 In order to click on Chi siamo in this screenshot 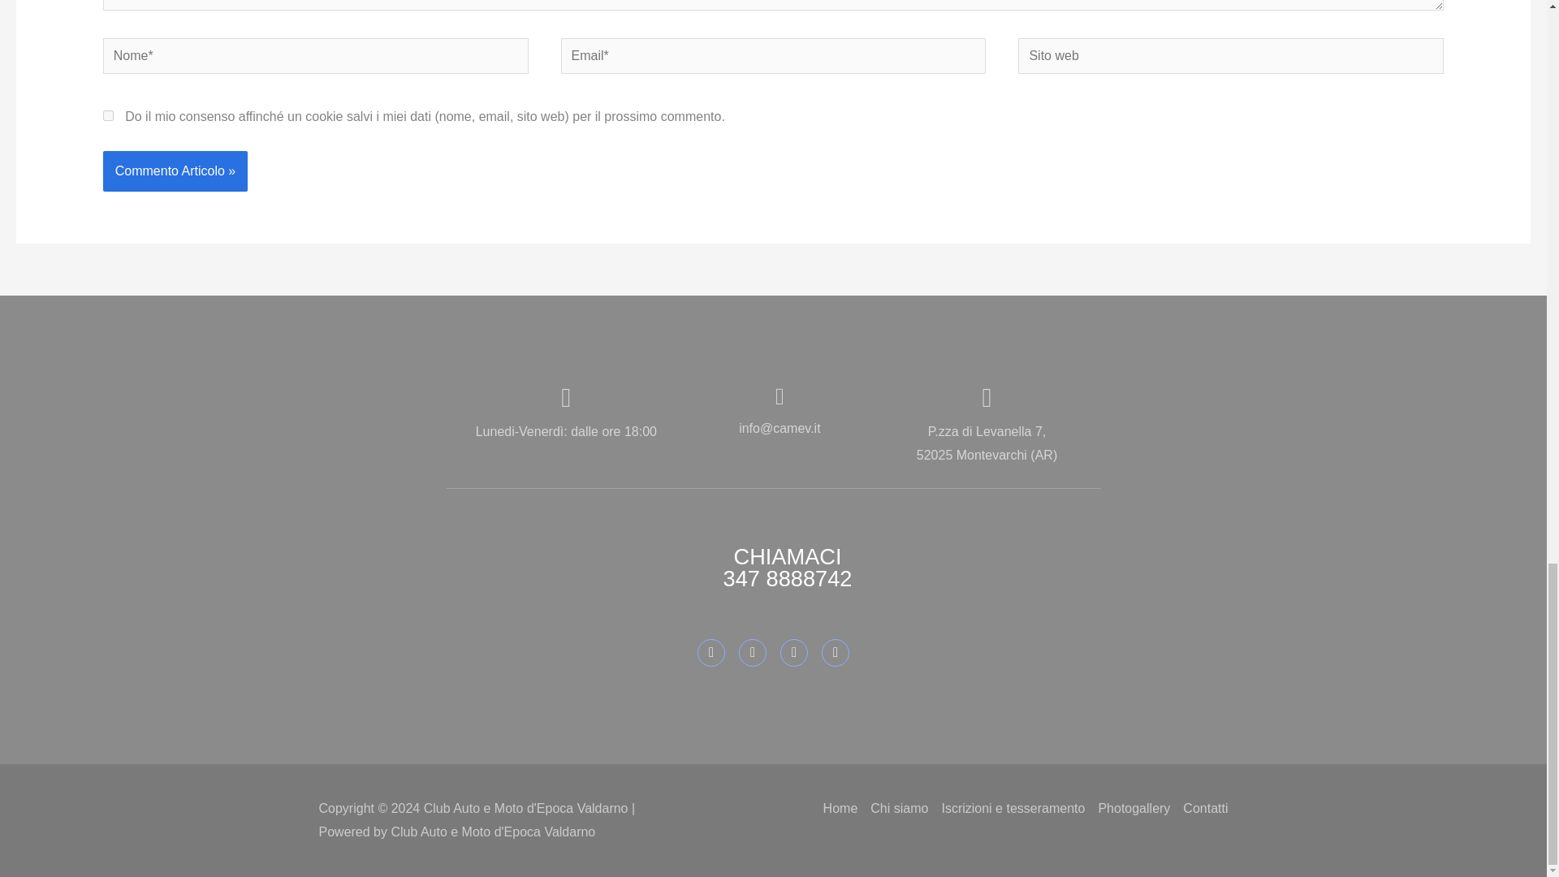, I will do `click(898, 808)`.